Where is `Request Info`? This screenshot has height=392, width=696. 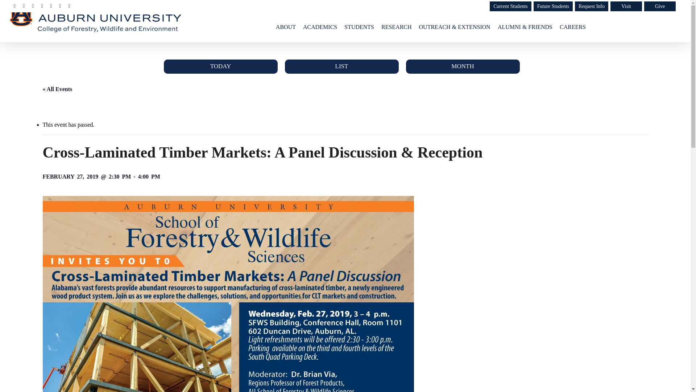
Request Info is located at coordinates (592, 7).